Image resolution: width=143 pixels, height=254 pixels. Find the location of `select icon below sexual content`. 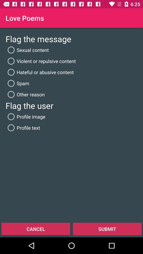

select icon below sexual content is located at coordinates (41, 61).